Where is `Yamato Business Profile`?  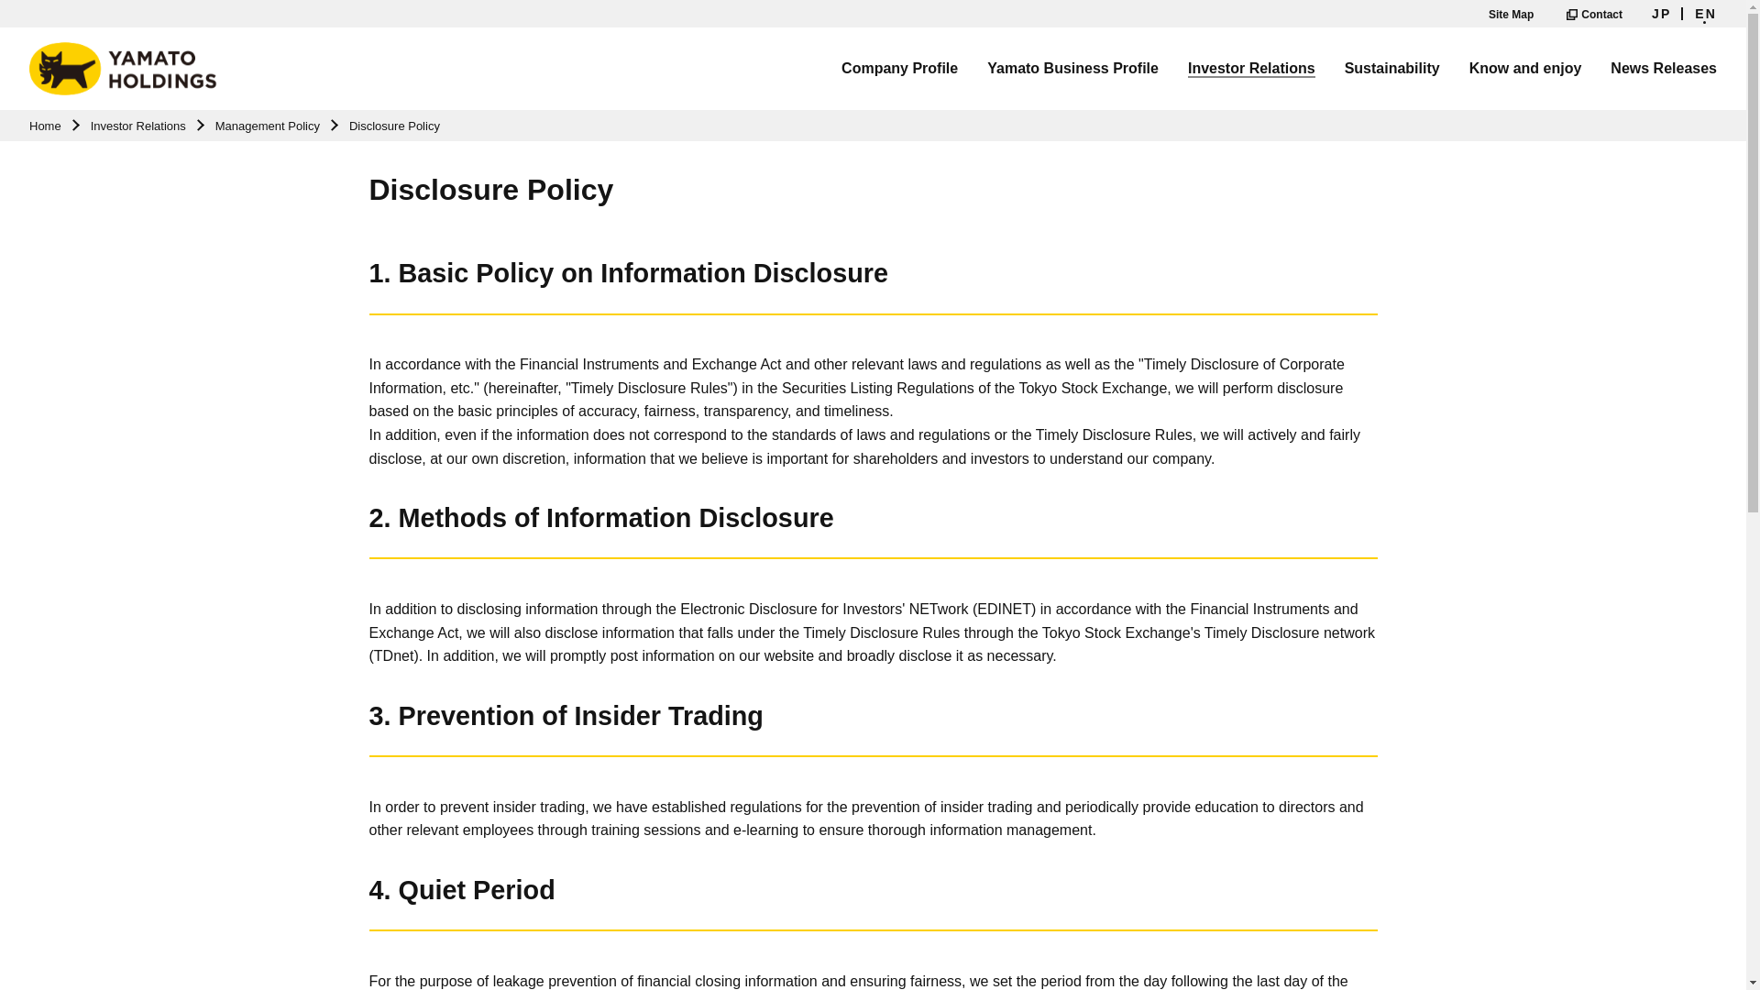 Yamato Business Profile is located at coordinates (1072, 68).